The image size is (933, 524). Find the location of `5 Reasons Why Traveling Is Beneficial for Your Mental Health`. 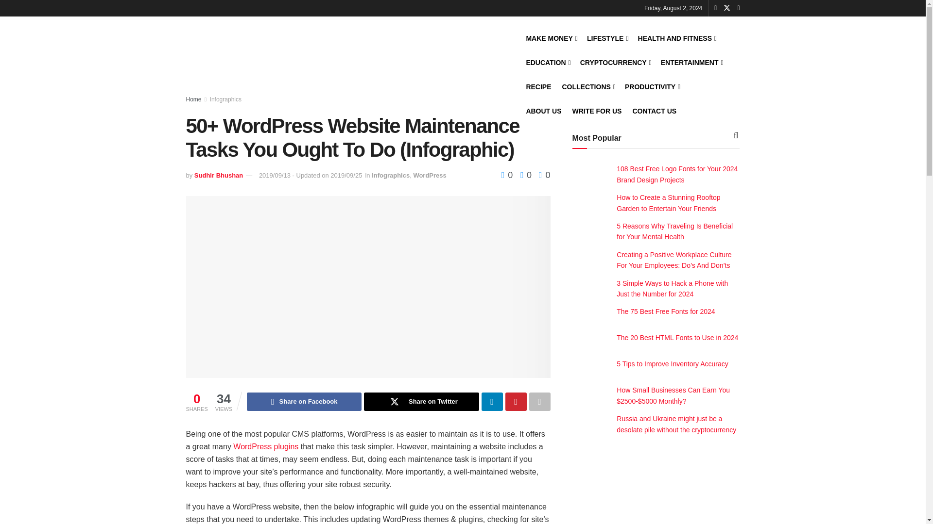

5 Reasons Why Traveling Is Beneficial for Your Mental Health is located at coordinates (674, 231).